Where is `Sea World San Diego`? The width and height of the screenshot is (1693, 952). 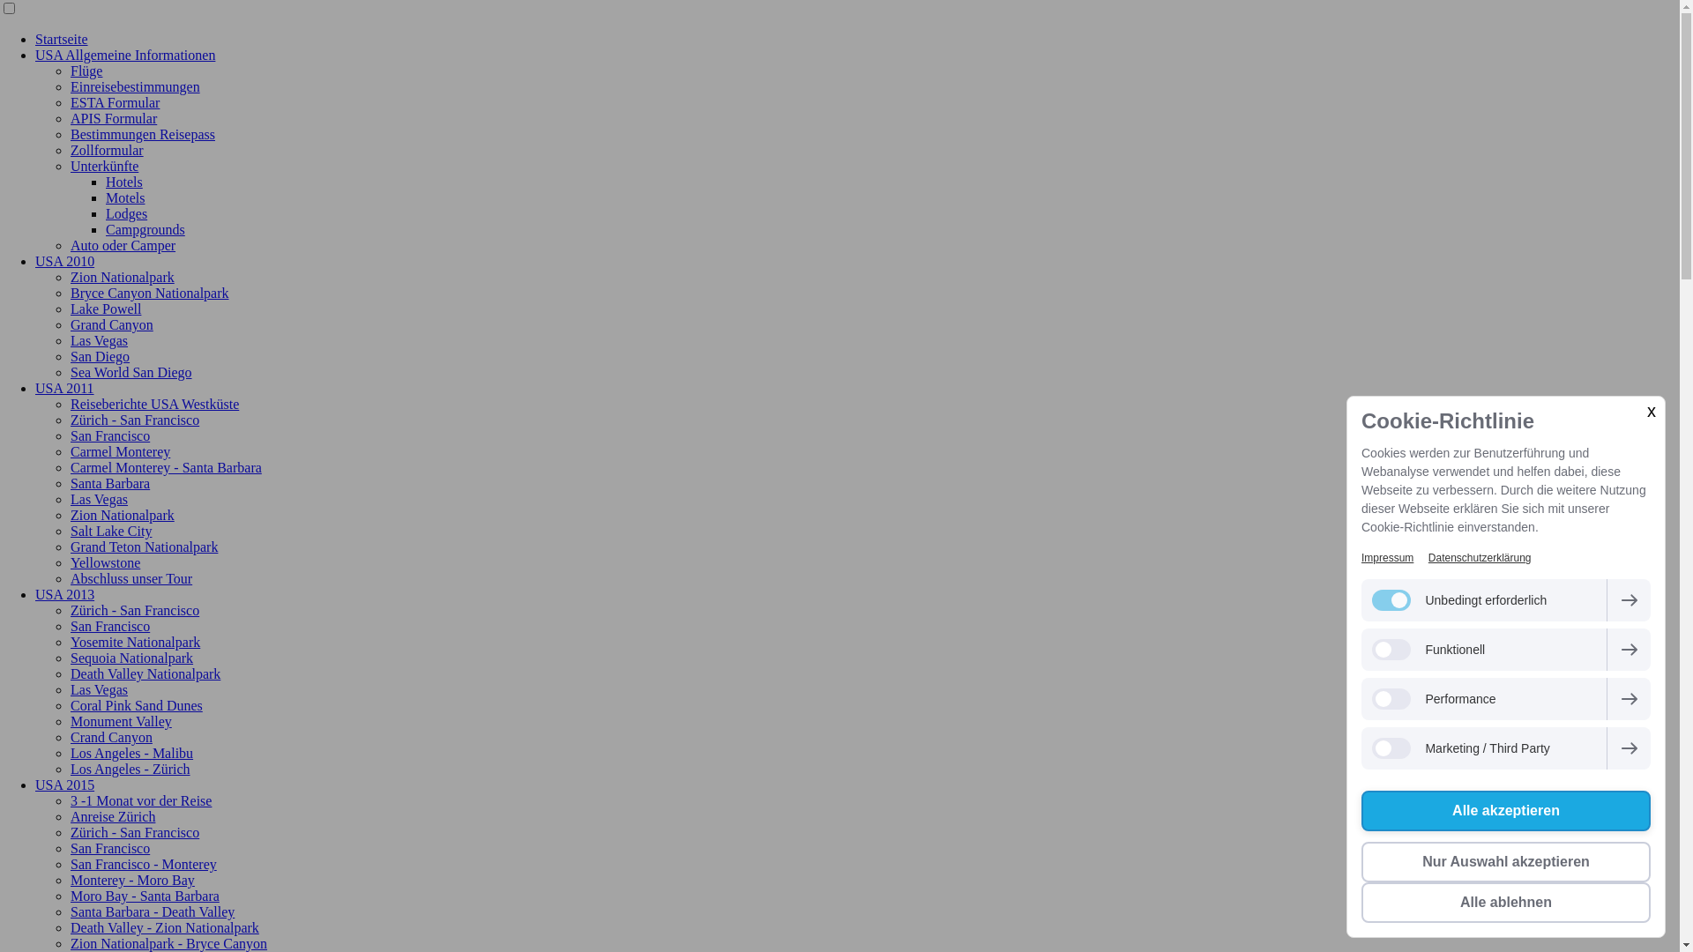 Sea World San Diego is located at coordinates (131, 372).